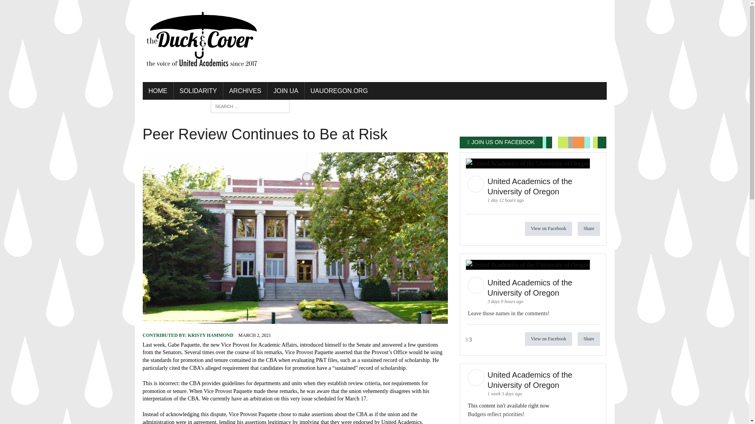  Describe the element at coordinates (39, 7) in the screenshot. I see `Search` at that location.